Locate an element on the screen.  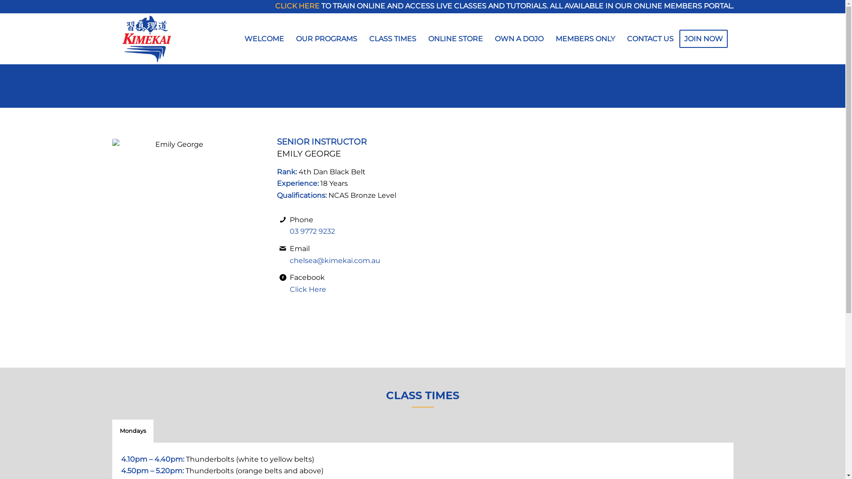
MEMBERS ONLY is located at coordinates (585, 39).